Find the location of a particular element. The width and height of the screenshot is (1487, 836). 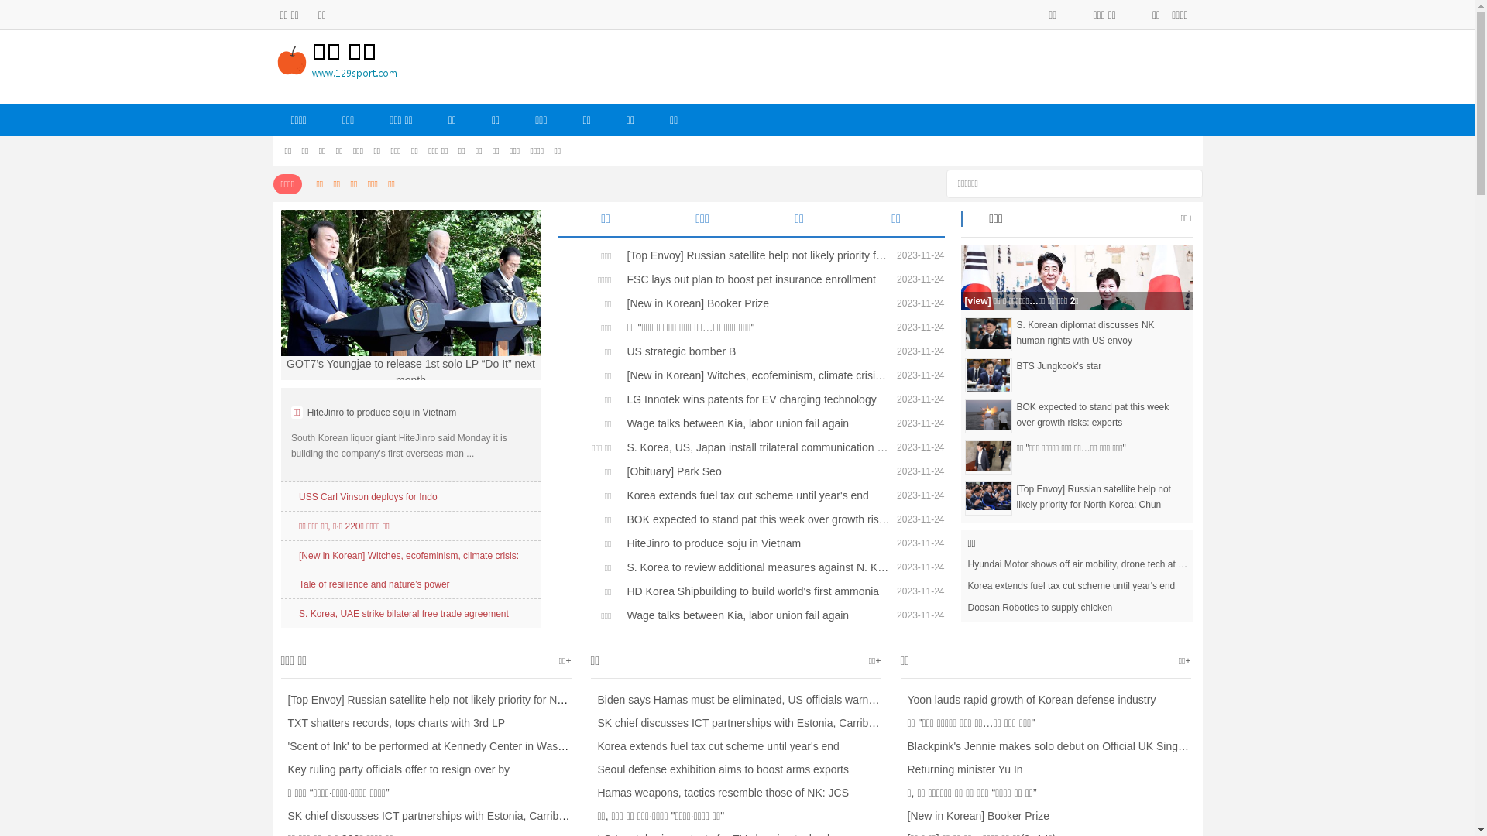

Seoul defense exhibition aims to boost arms exports is located at coordinates (719, 769).